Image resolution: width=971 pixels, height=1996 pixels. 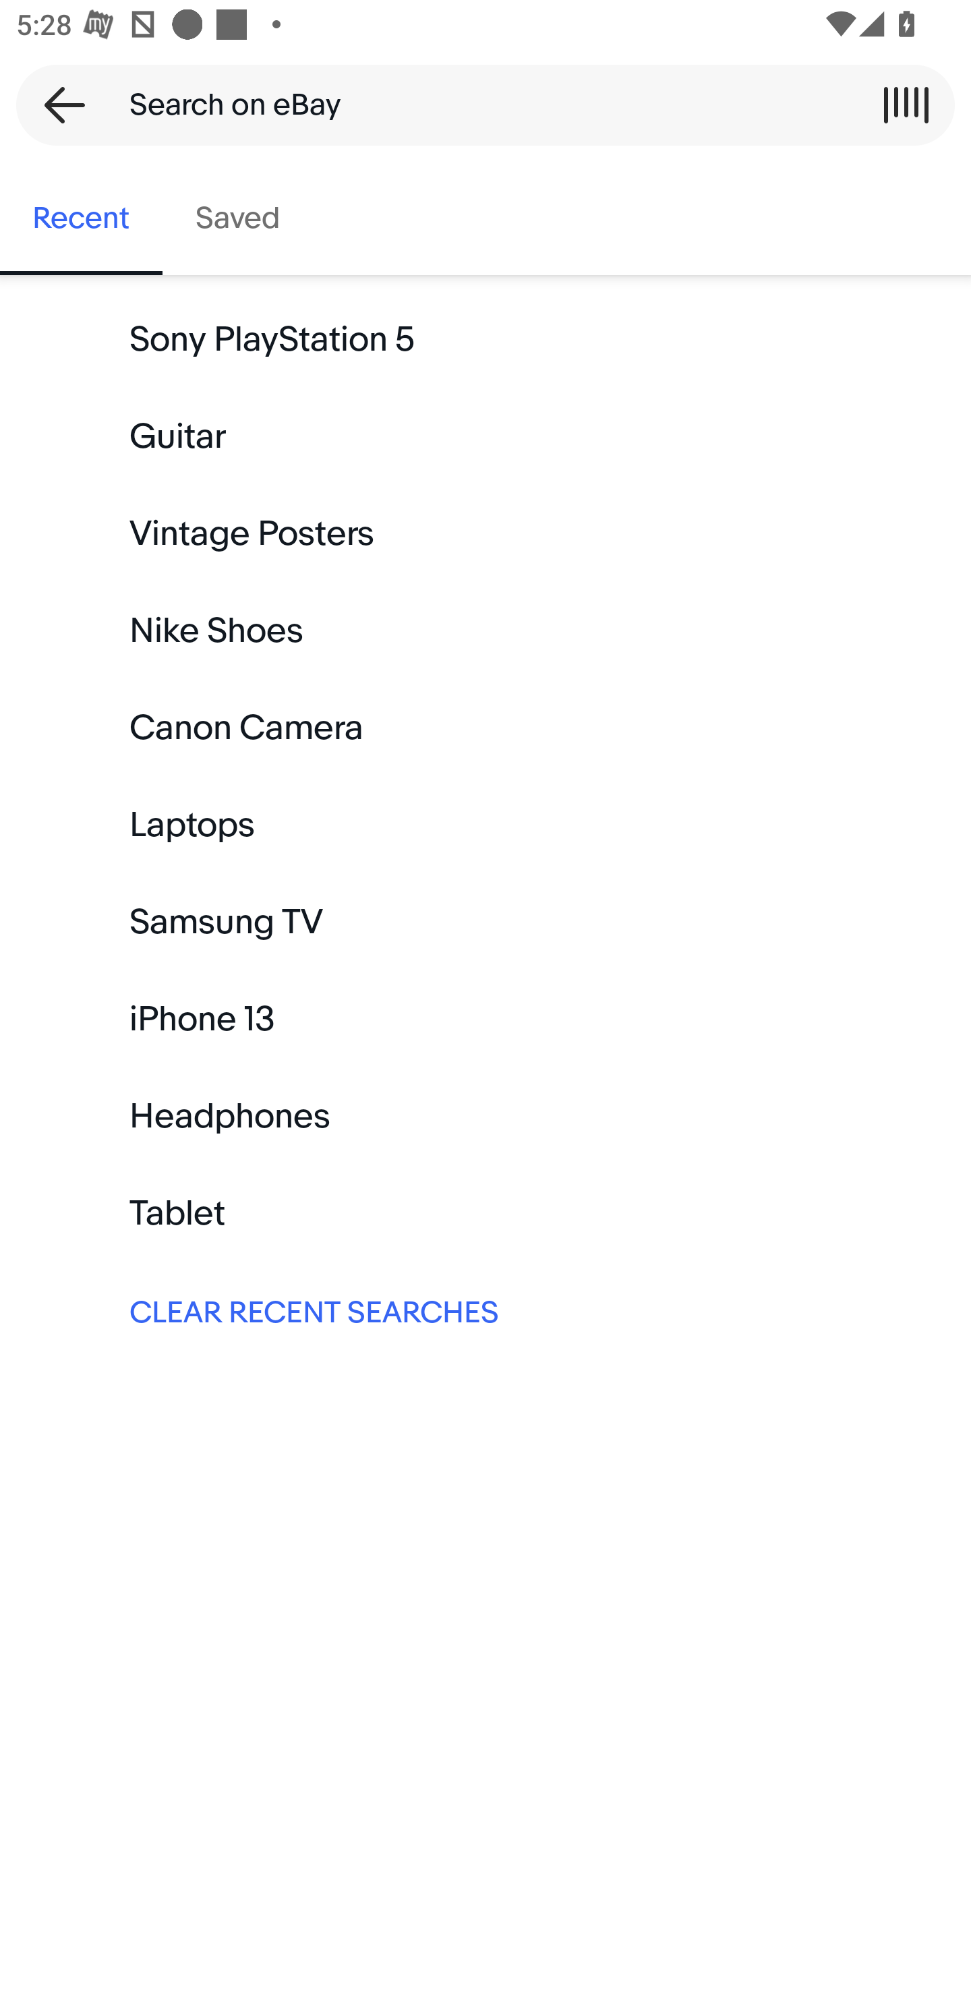 I want to click on Laptops Keyword search Laptops:, so click(x=486, y=825).